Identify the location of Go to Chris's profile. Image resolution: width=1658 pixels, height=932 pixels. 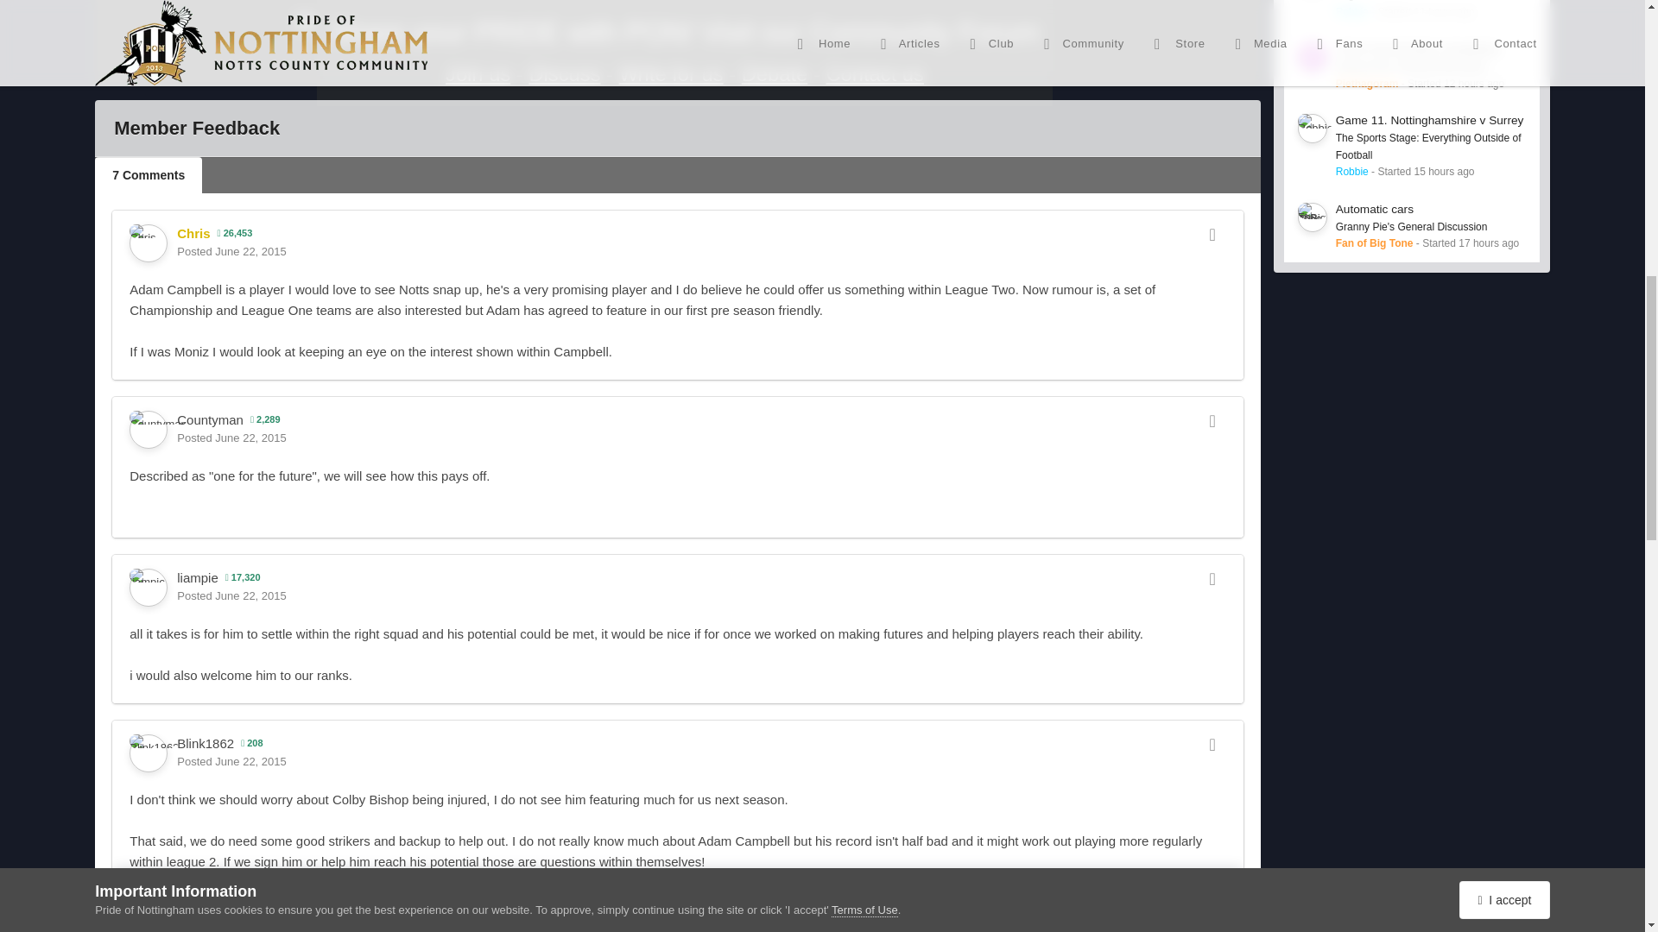
(148, 243).